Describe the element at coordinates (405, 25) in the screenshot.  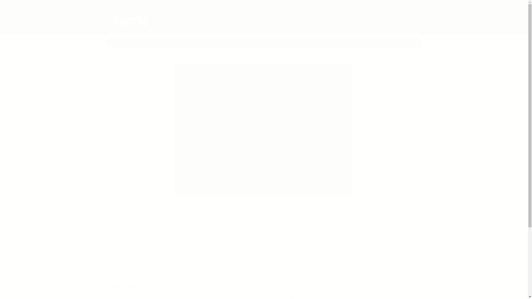
I see `TRAINING` at that location.